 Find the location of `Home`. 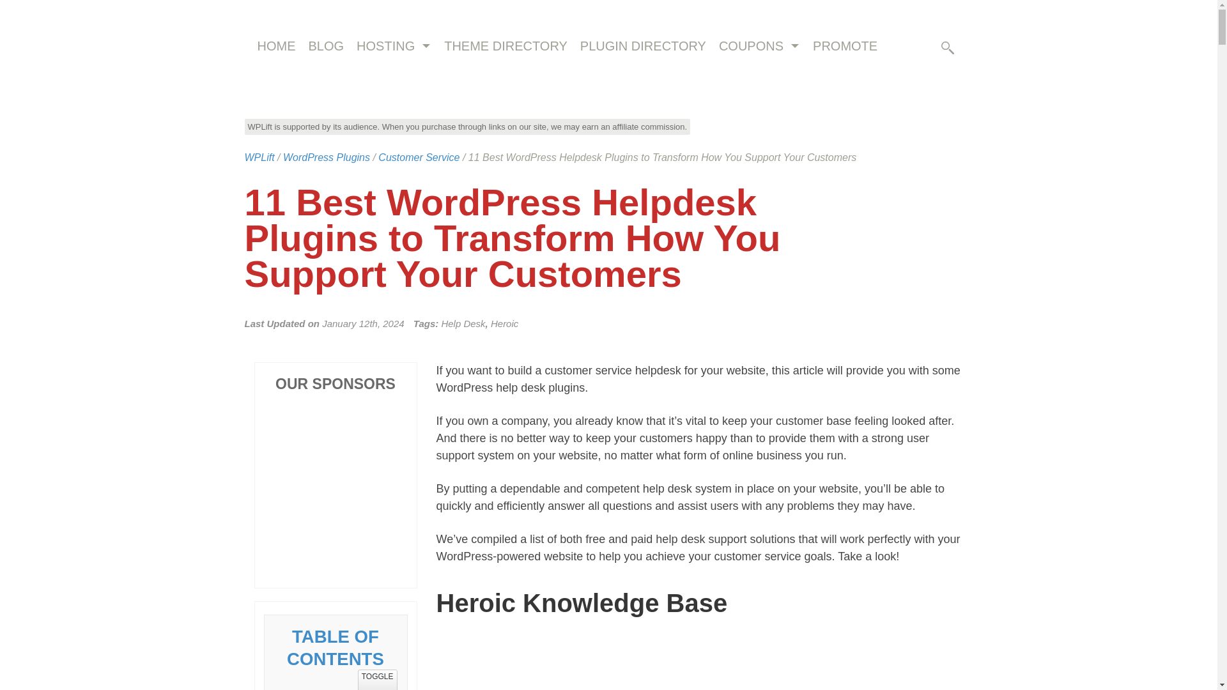

Home is located at coordinates (276, 46).